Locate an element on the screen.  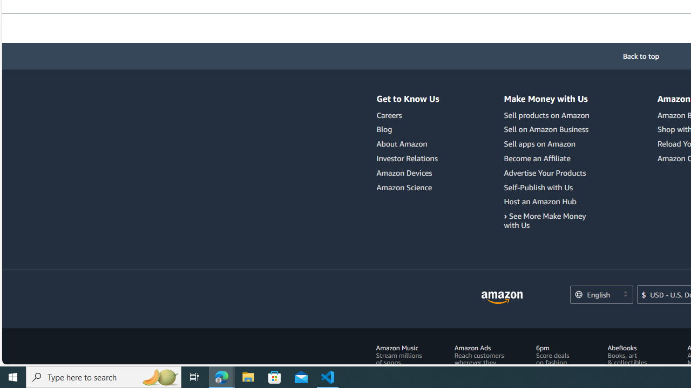
Amazon Science is located at coordinates (408, 188).